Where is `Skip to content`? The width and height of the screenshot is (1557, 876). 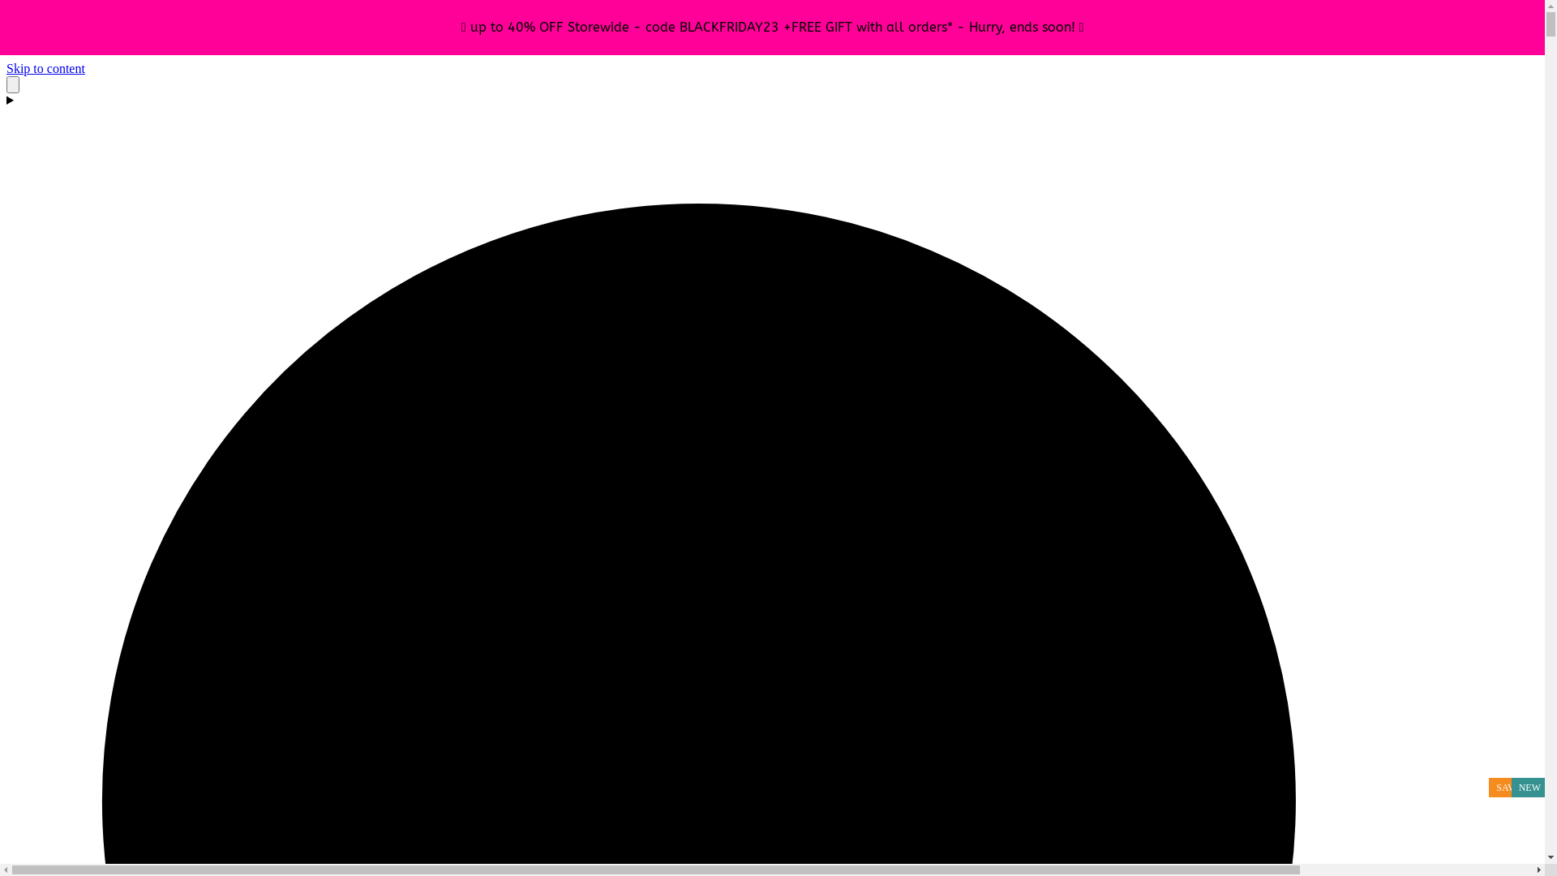
Skip to content is located at coordinates (45, 68).